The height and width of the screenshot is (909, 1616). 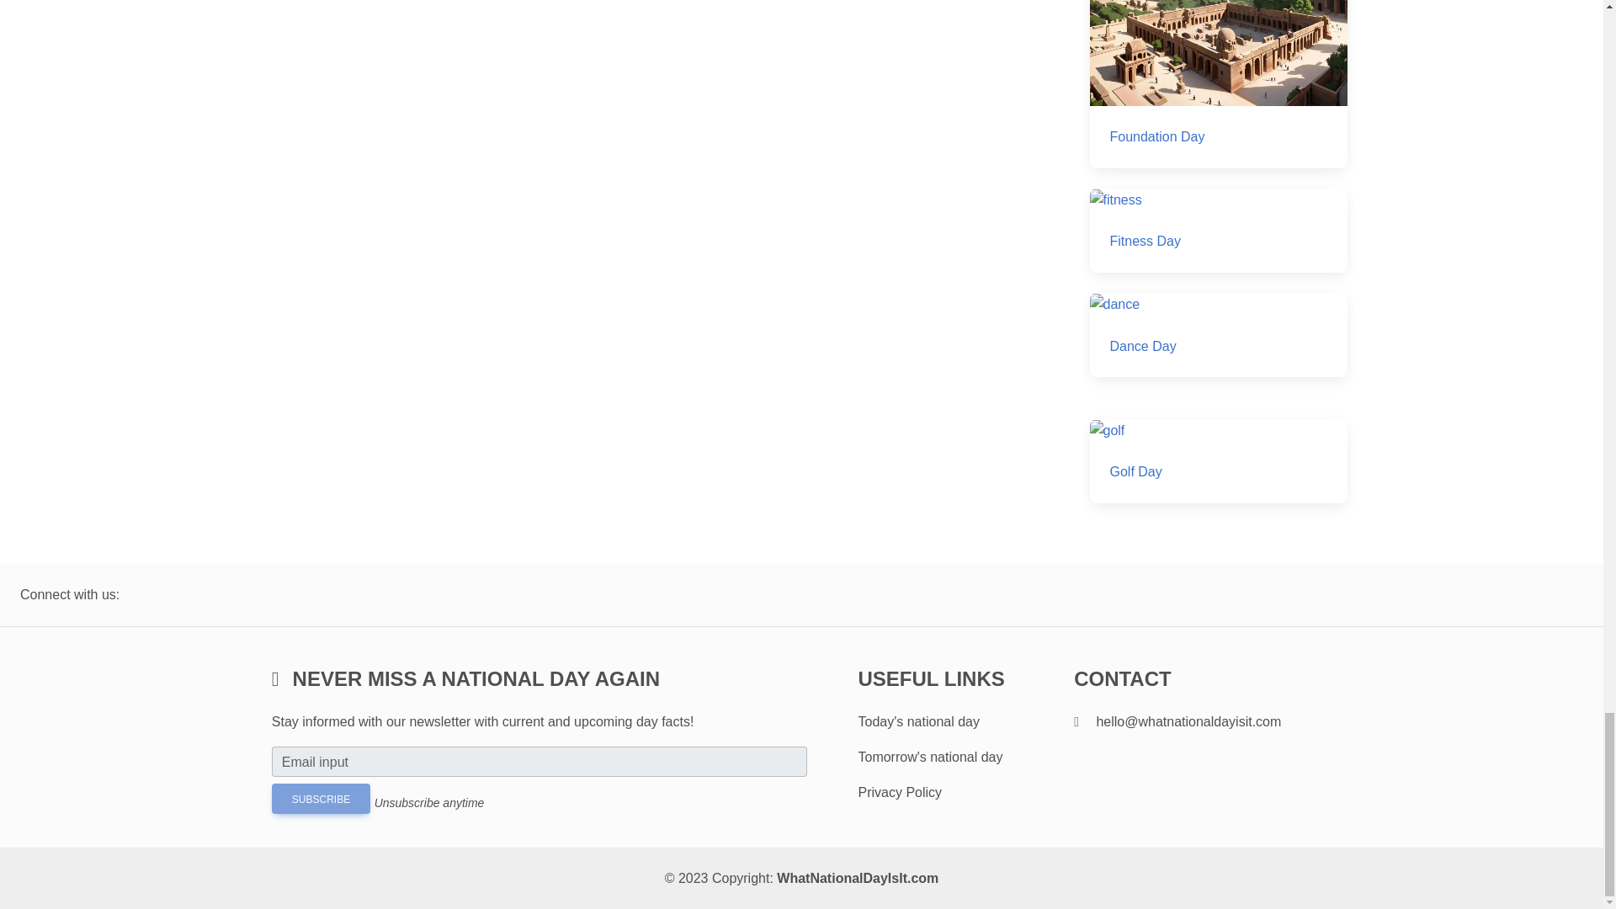 What do you see at coordinates (900, 793) in the screenshot?
I see `Privacy Policy` at bounding box center [900, 793].